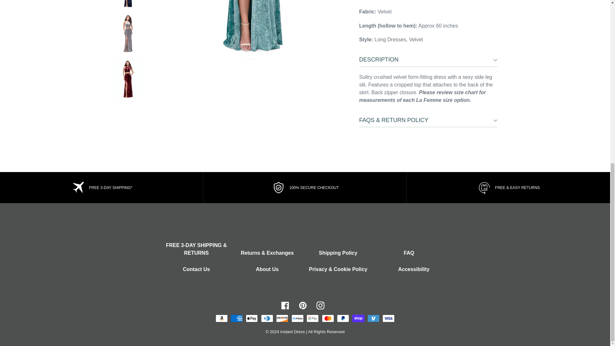 This screenshot has height=346, width=615. What do you see at coordinates (196, 269) in the screenshot?
I see `Contact Us` at bounding box center [196, 269].